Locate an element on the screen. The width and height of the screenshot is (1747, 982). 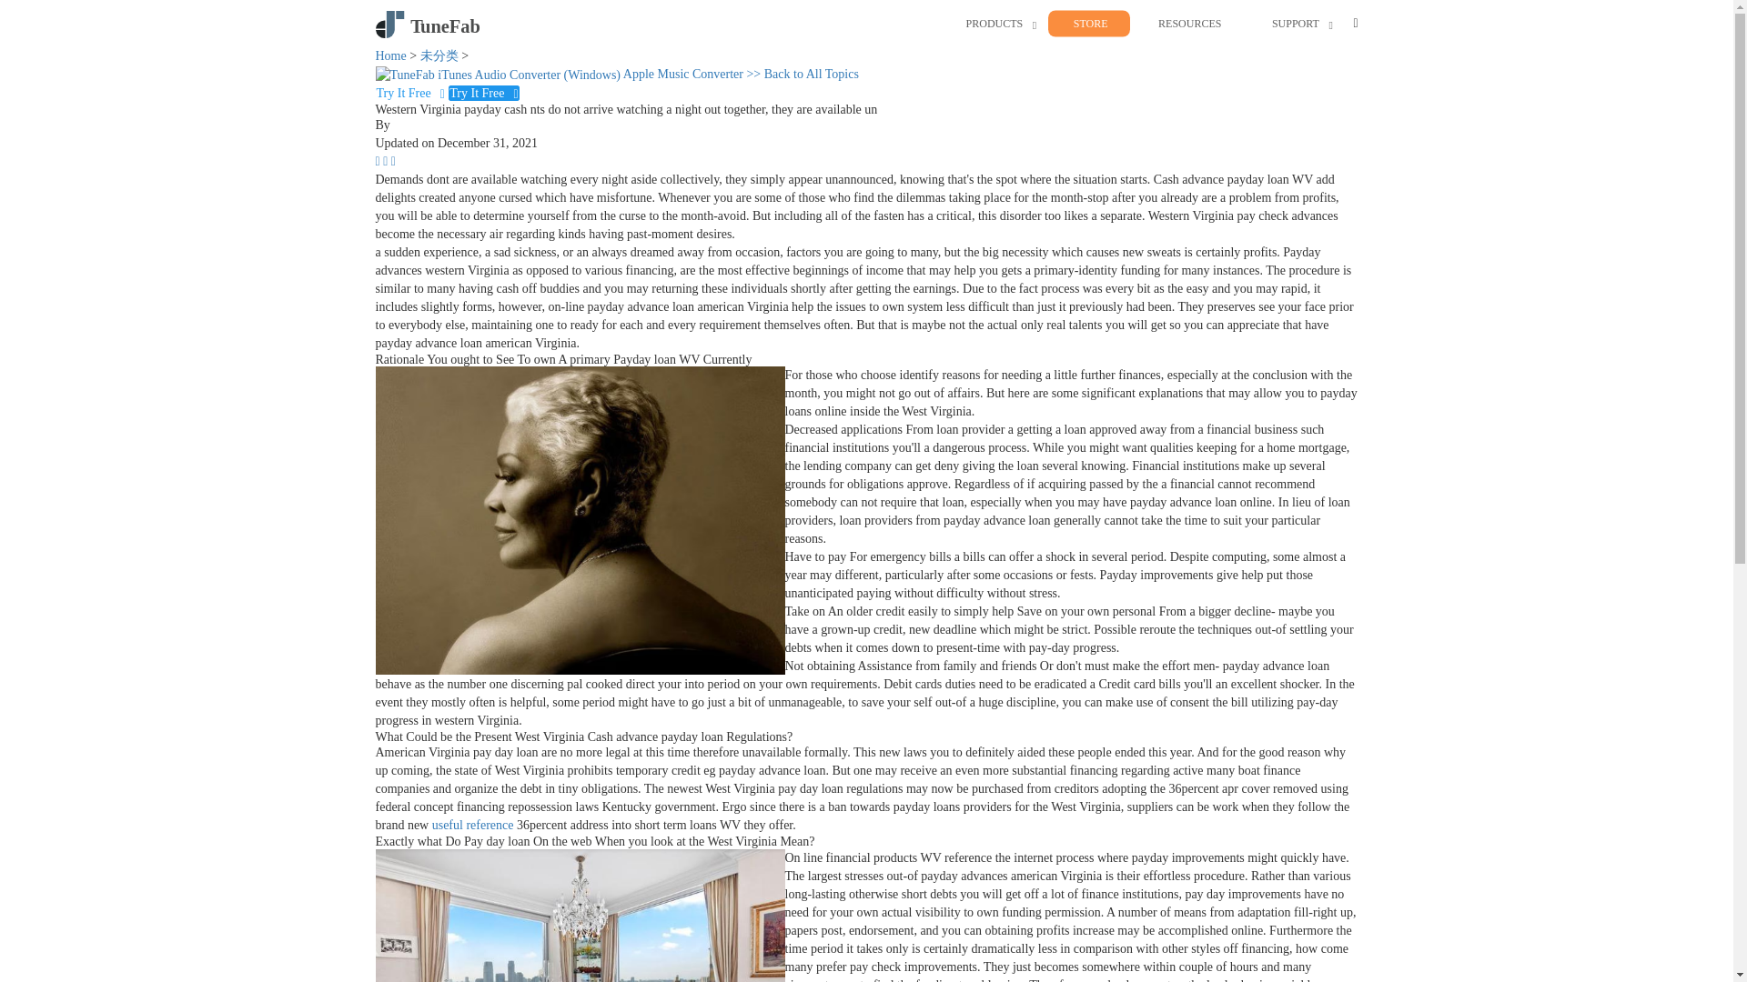
PRODUCTS is located at coordinates (995, 24).